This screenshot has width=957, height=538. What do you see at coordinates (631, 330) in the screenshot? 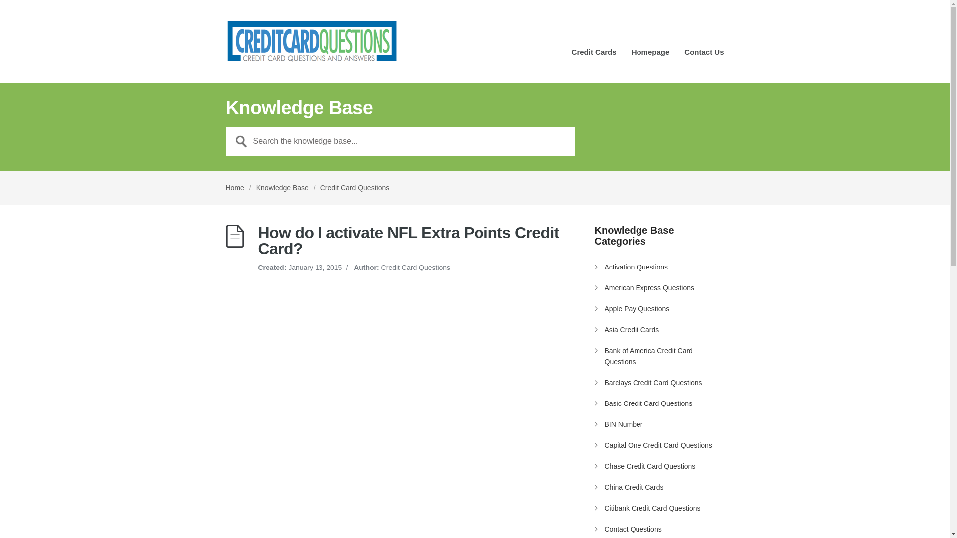
I see `Asia Credit Cards` at bounding box center [631, 330].